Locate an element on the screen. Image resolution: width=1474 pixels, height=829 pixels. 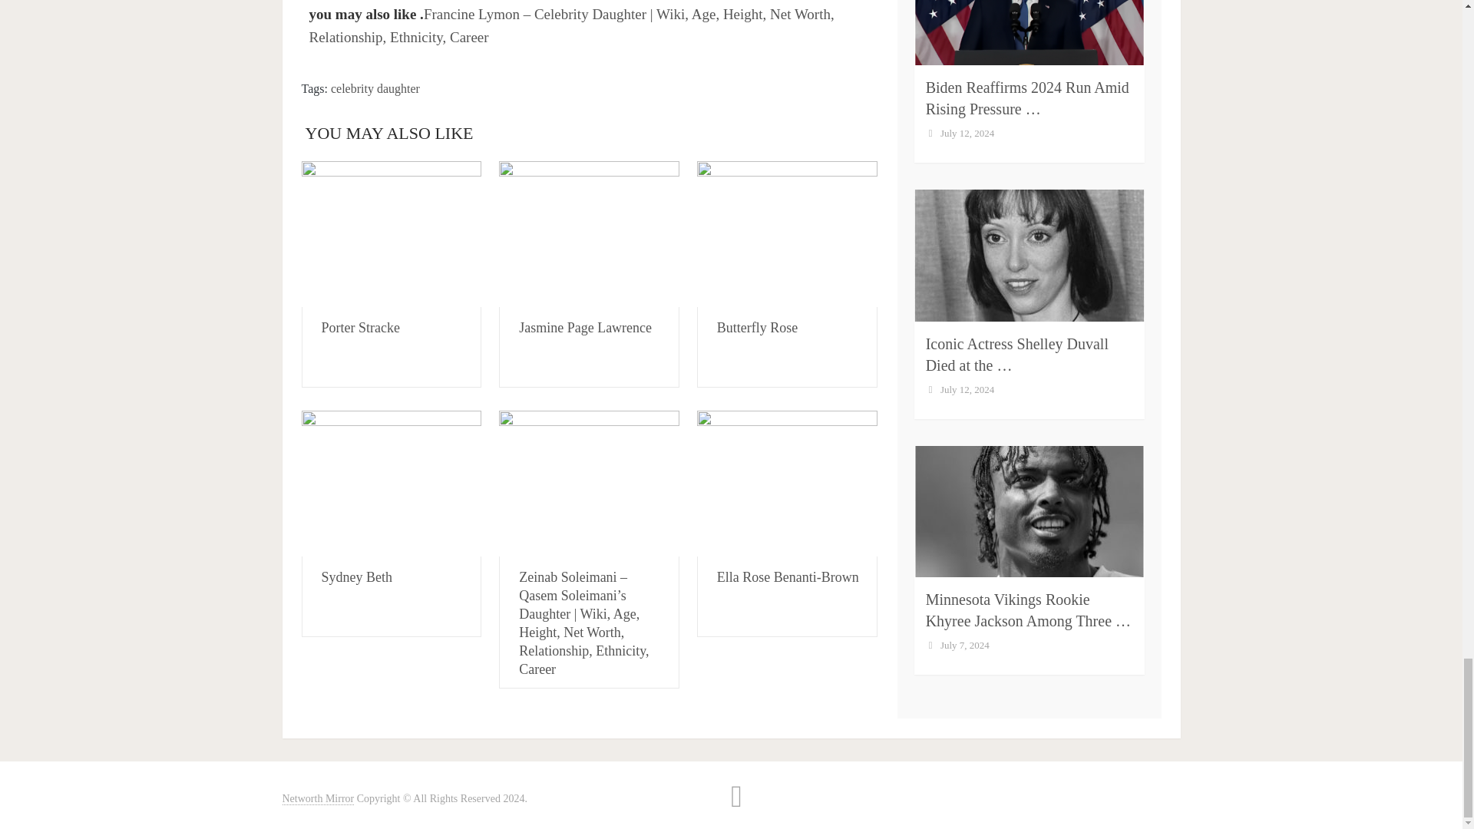
Sydney Beth is located at coordinates (356, 577).